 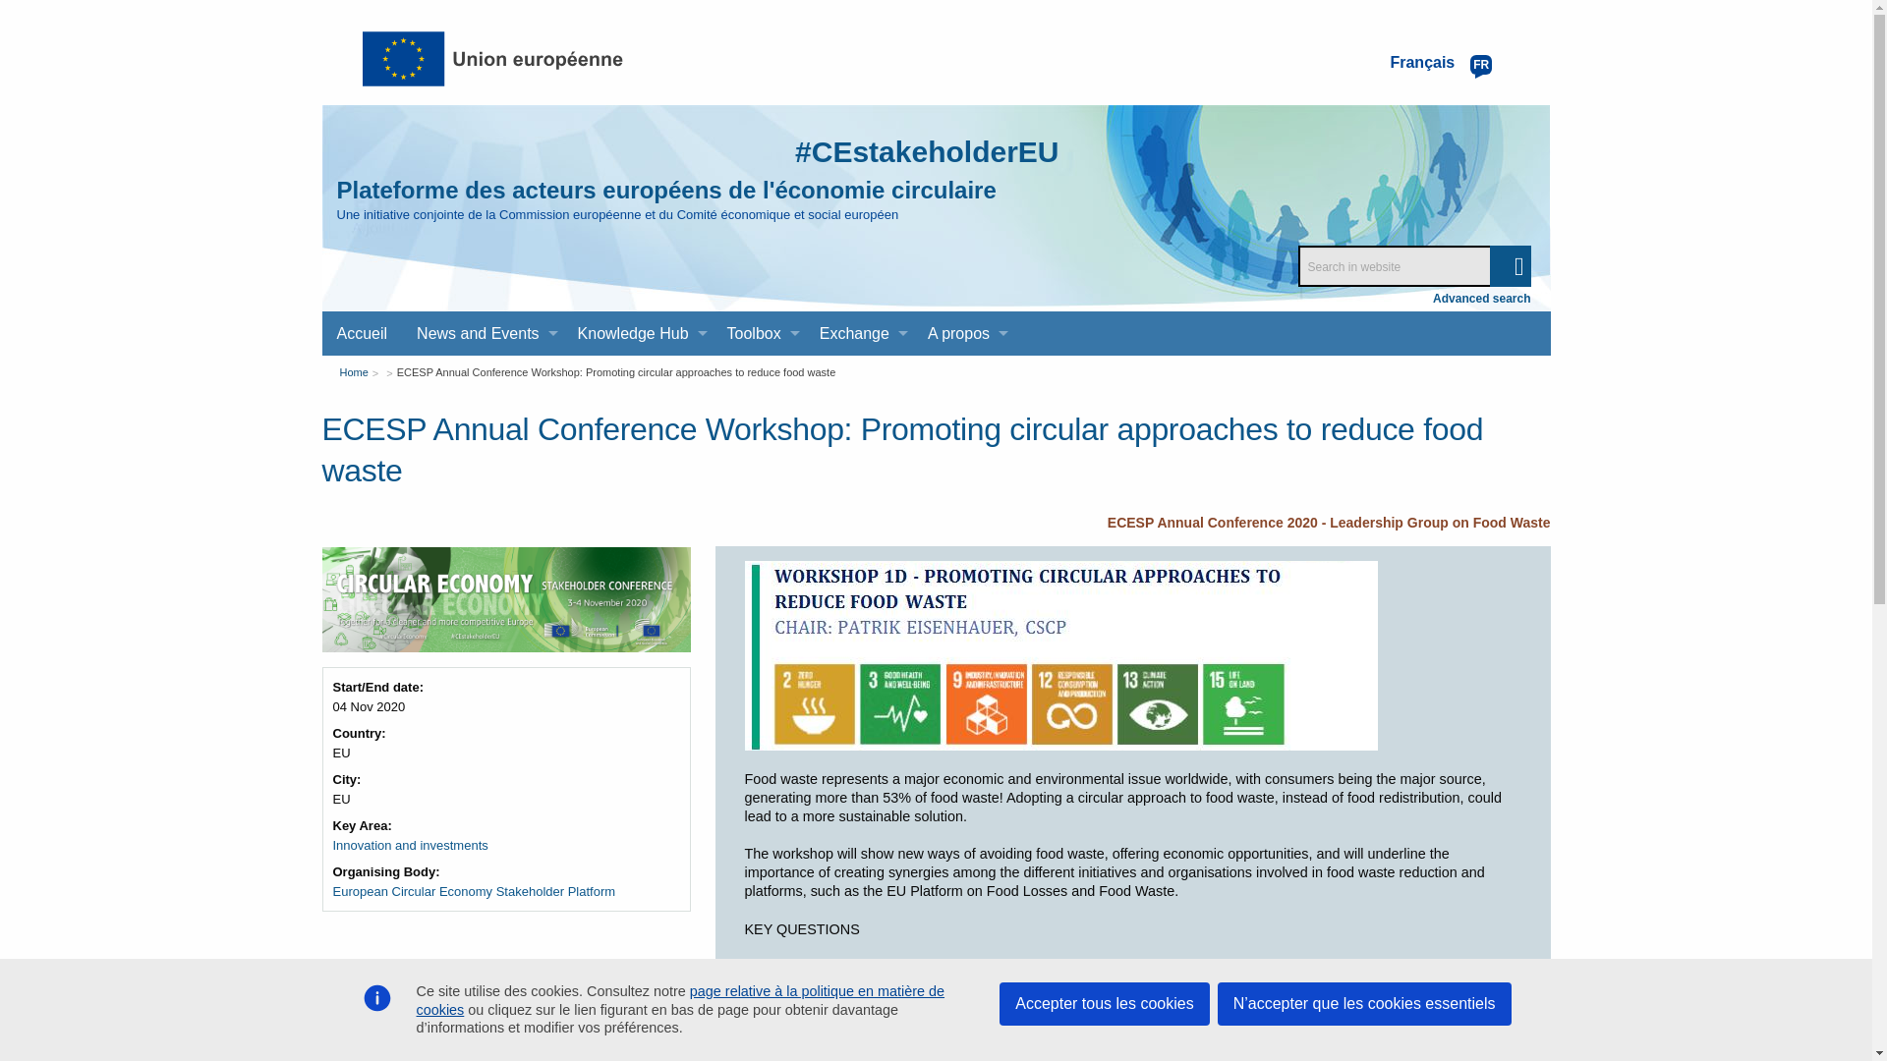 I want to click on Toolbox, so click(x=759, y=333).